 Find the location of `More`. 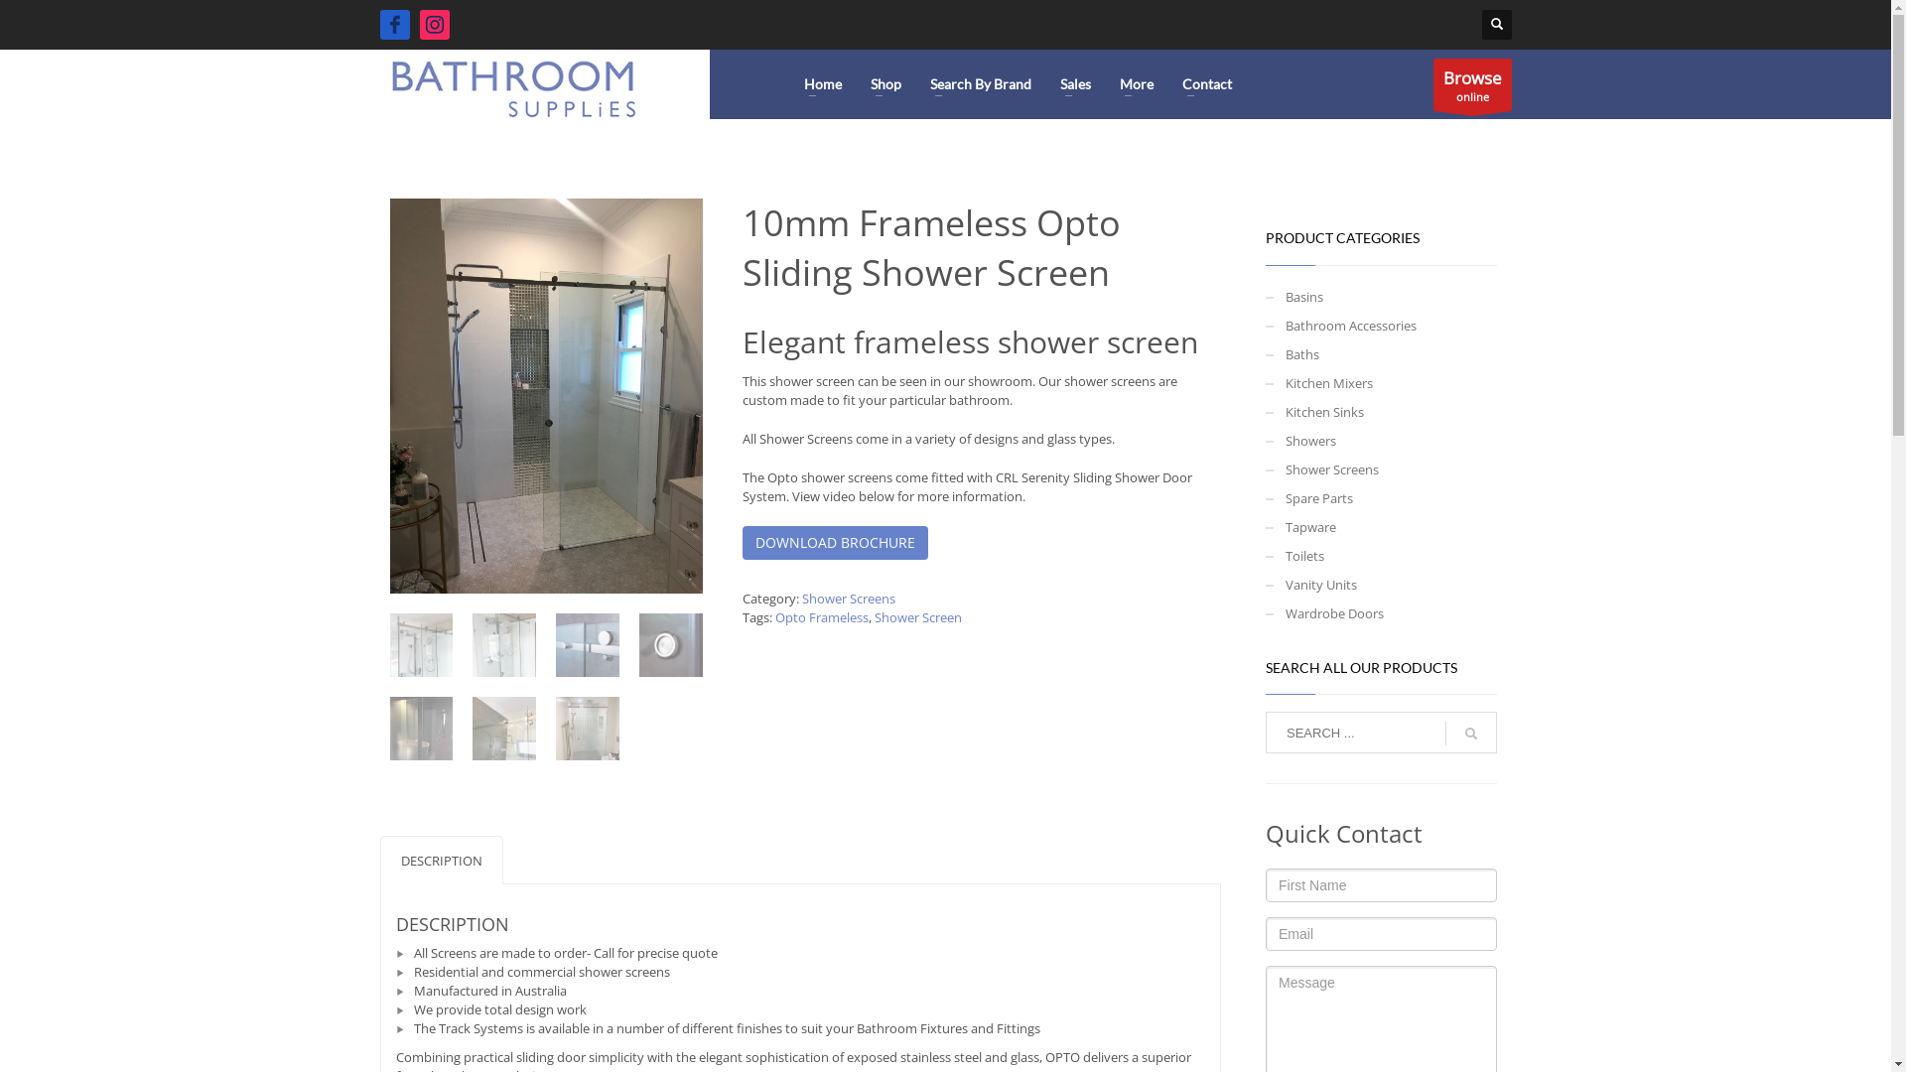

More is located at coordinates (1137, 84).